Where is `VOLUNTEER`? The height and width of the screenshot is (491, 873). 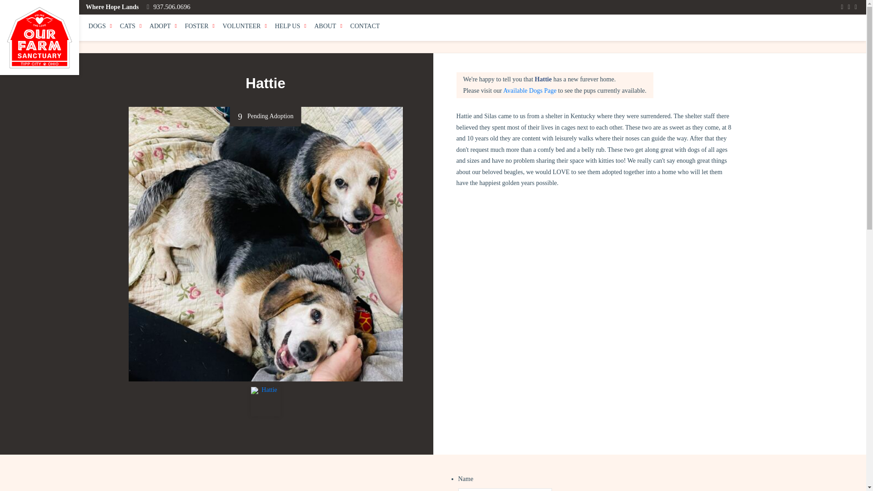 VOLUNTEER is located at coordinates (245, 27).